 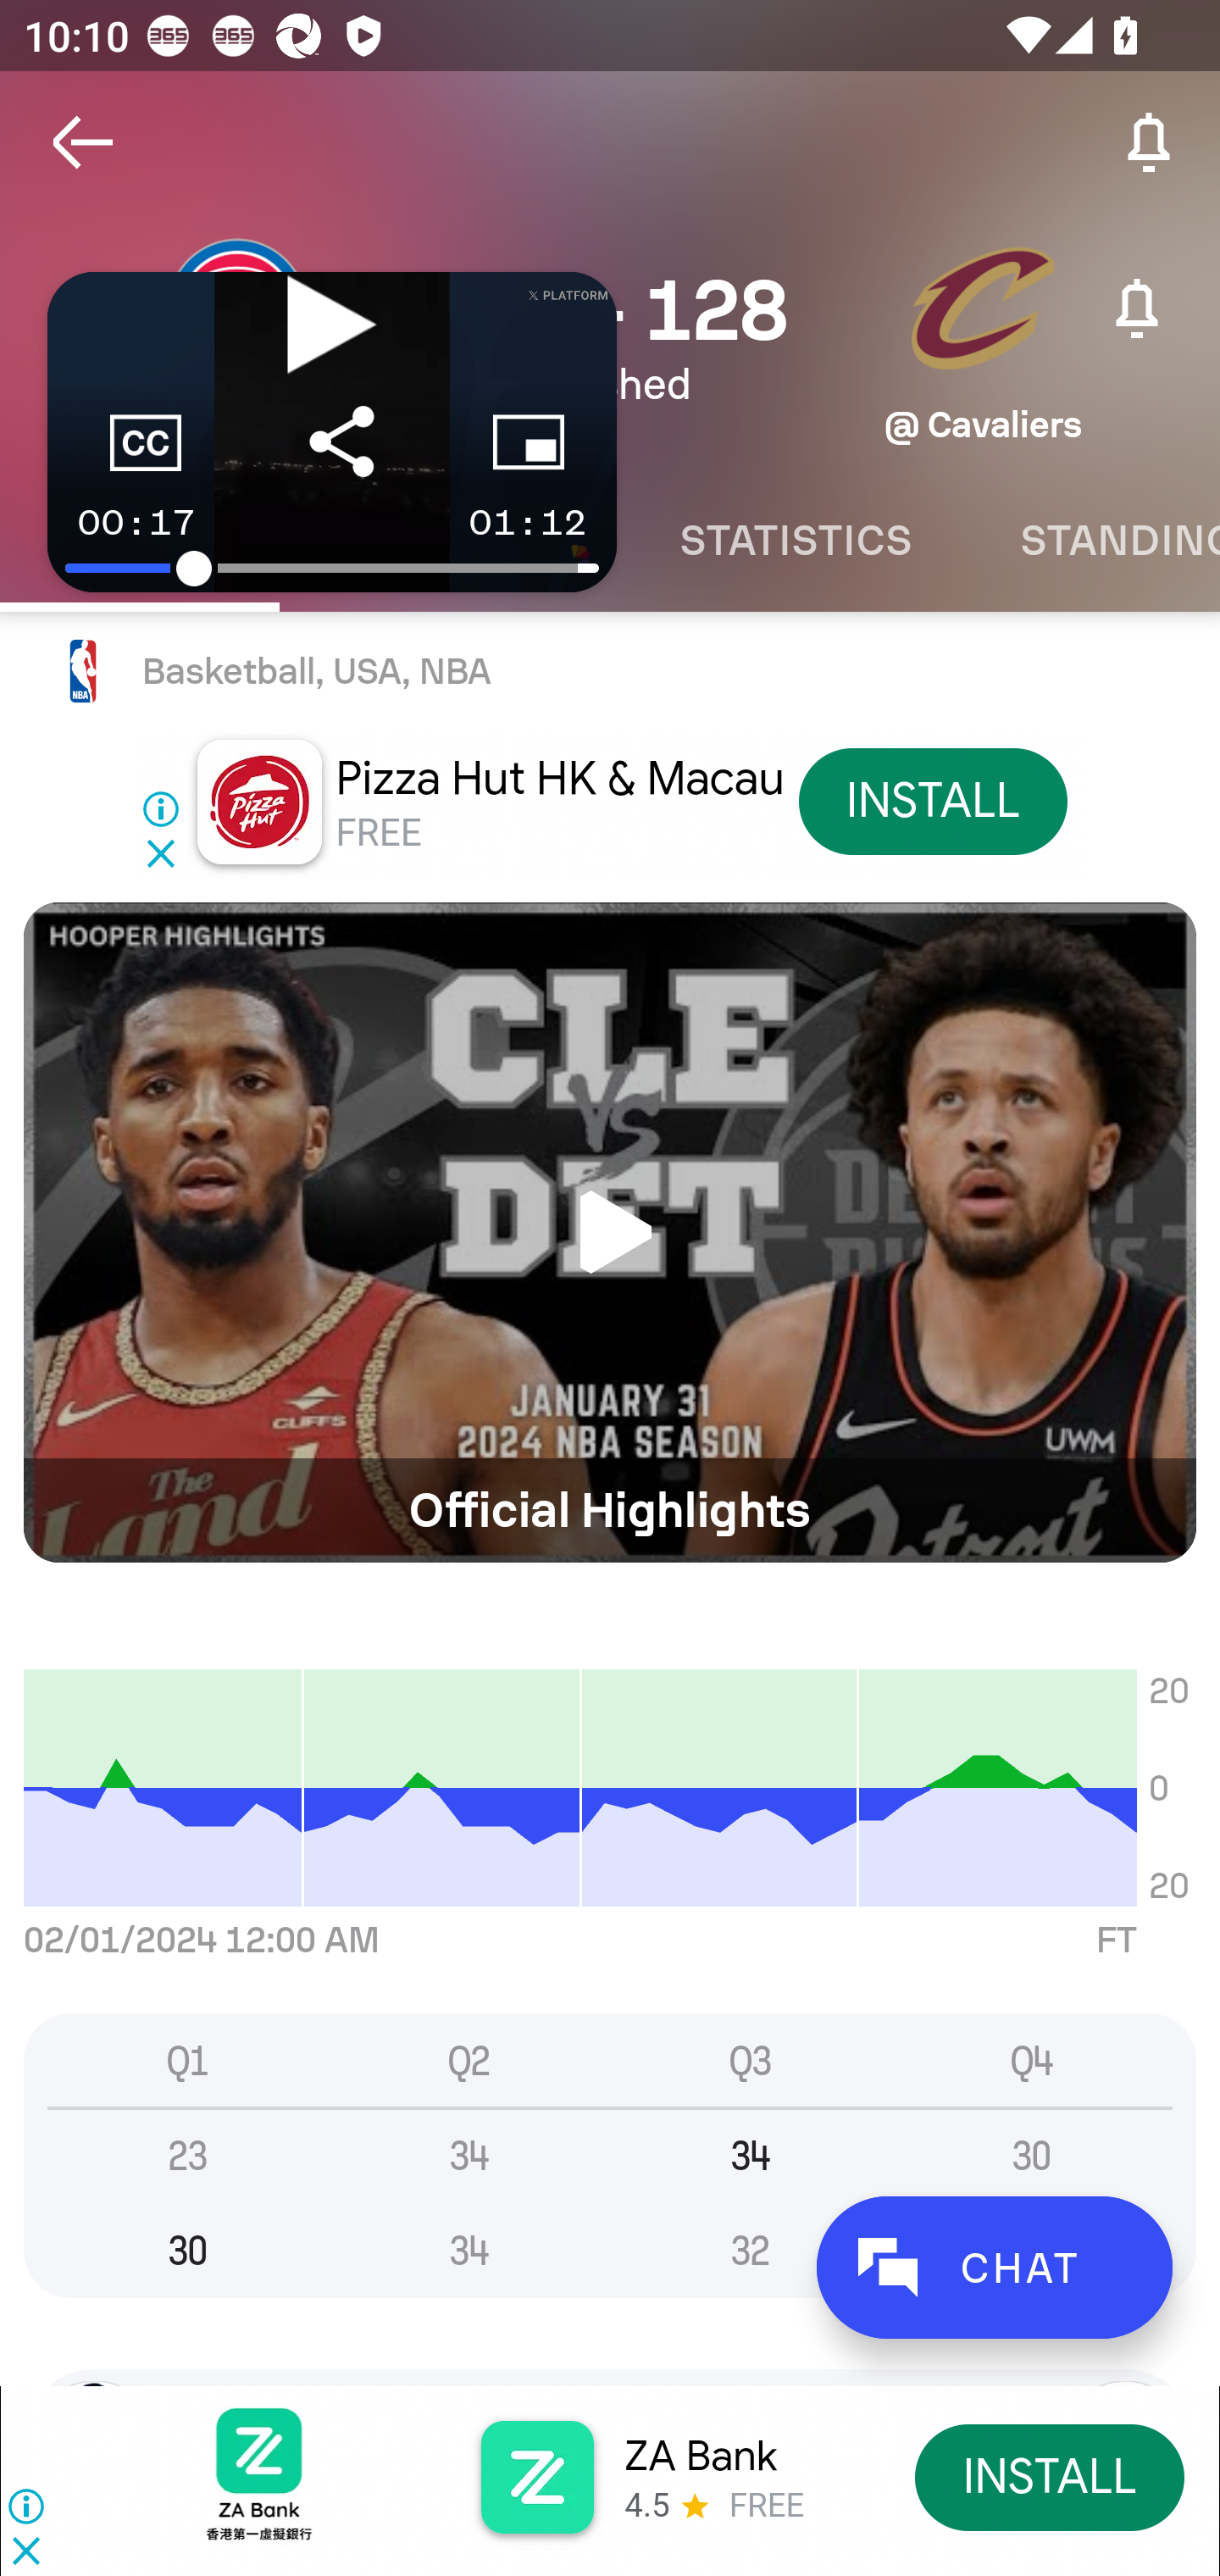 What do you see at coordinates (559, 778) in the screenshot?
I see `Pizza Hut HK & Macau` at bounding box center [559, 778].